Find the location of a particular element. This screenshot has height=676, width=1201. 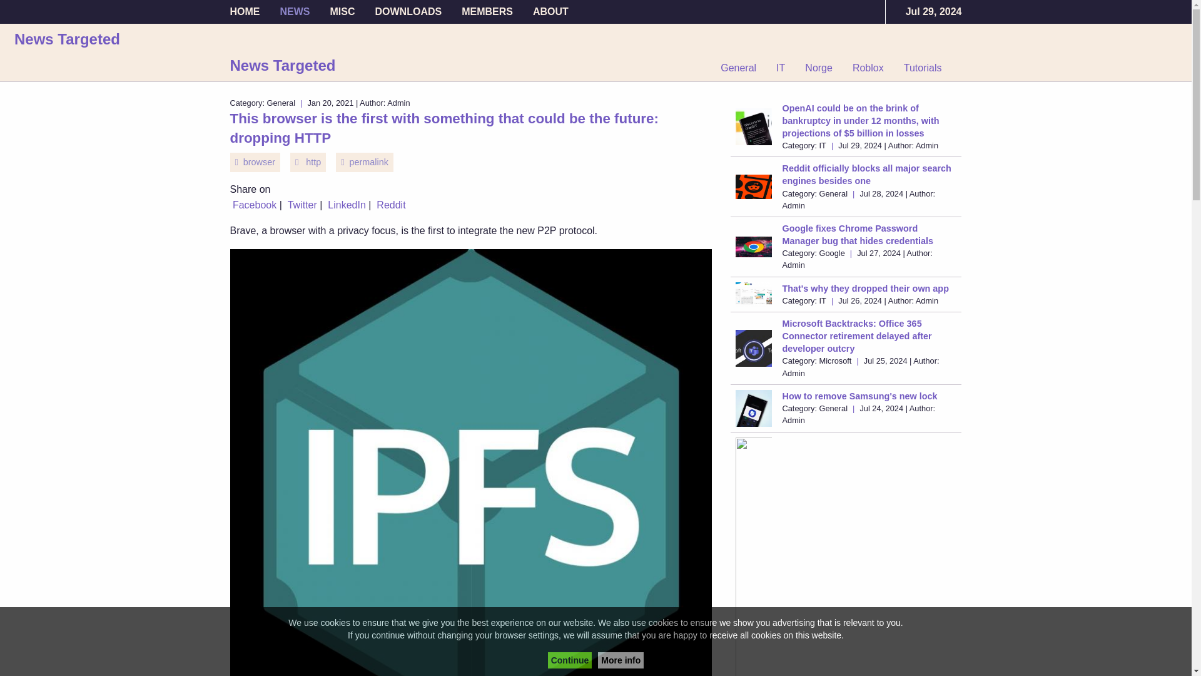

DOWNLOADS is located at coordinates (408, 11).